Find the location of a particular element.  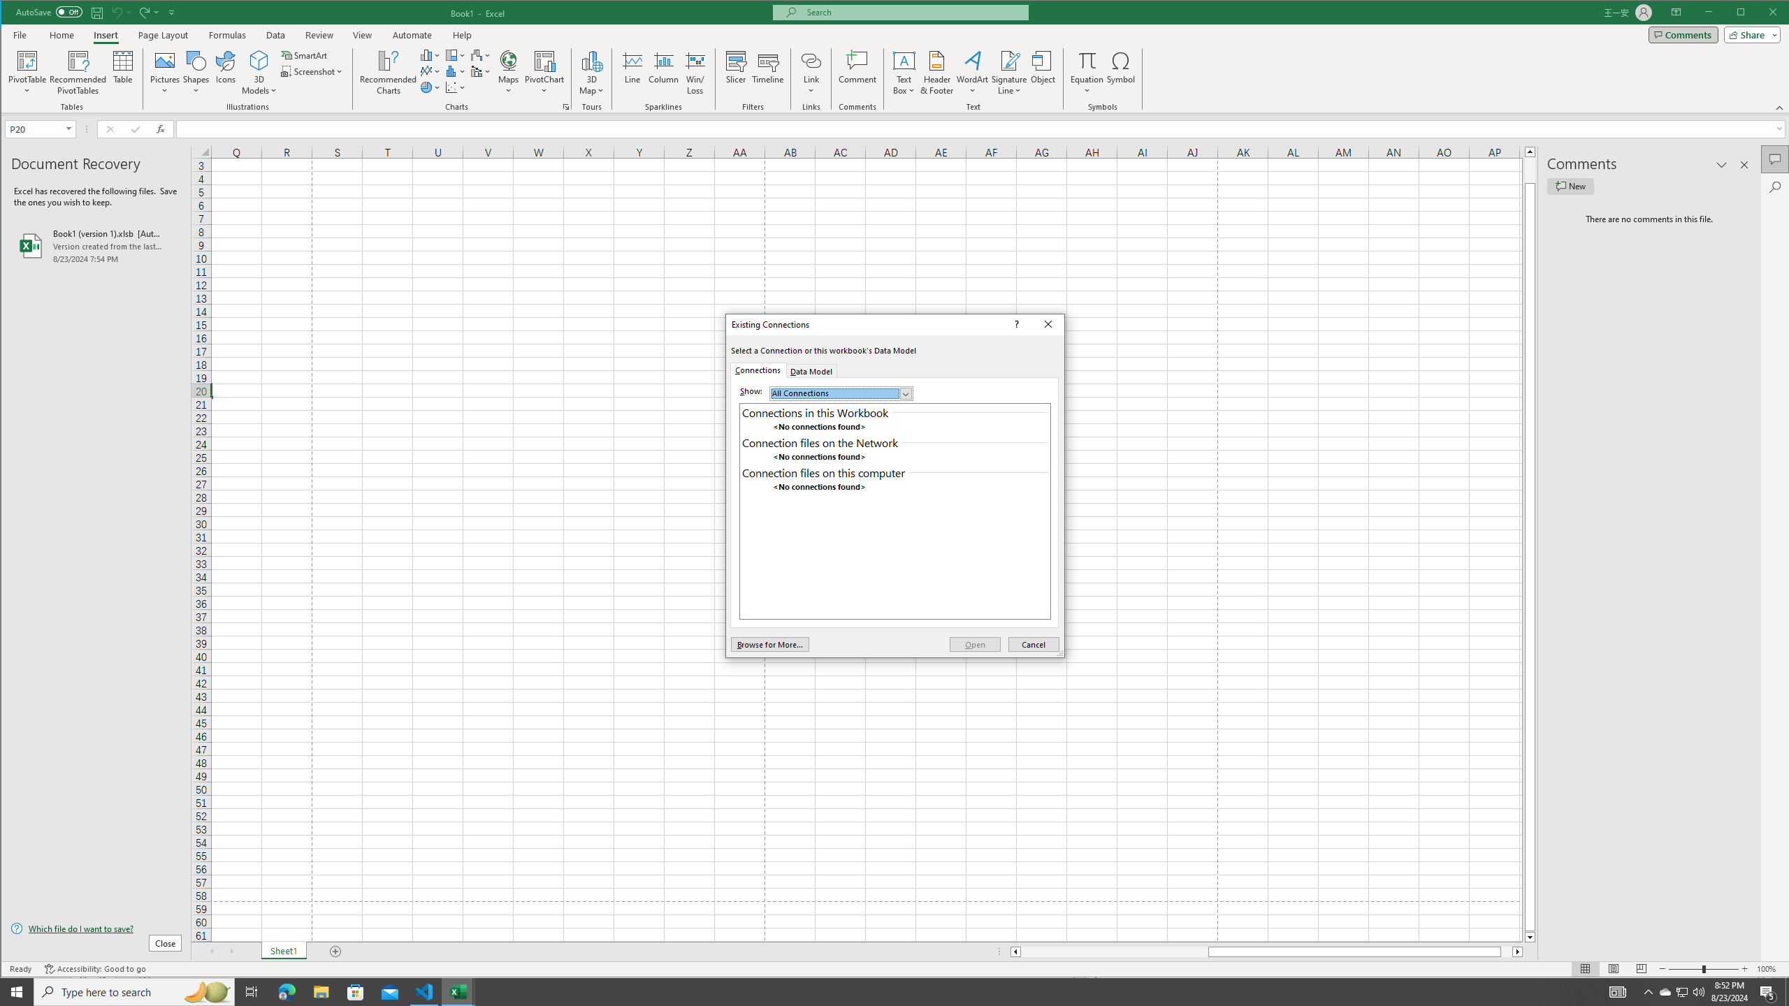

Search is located at coordinates (1775, 187).